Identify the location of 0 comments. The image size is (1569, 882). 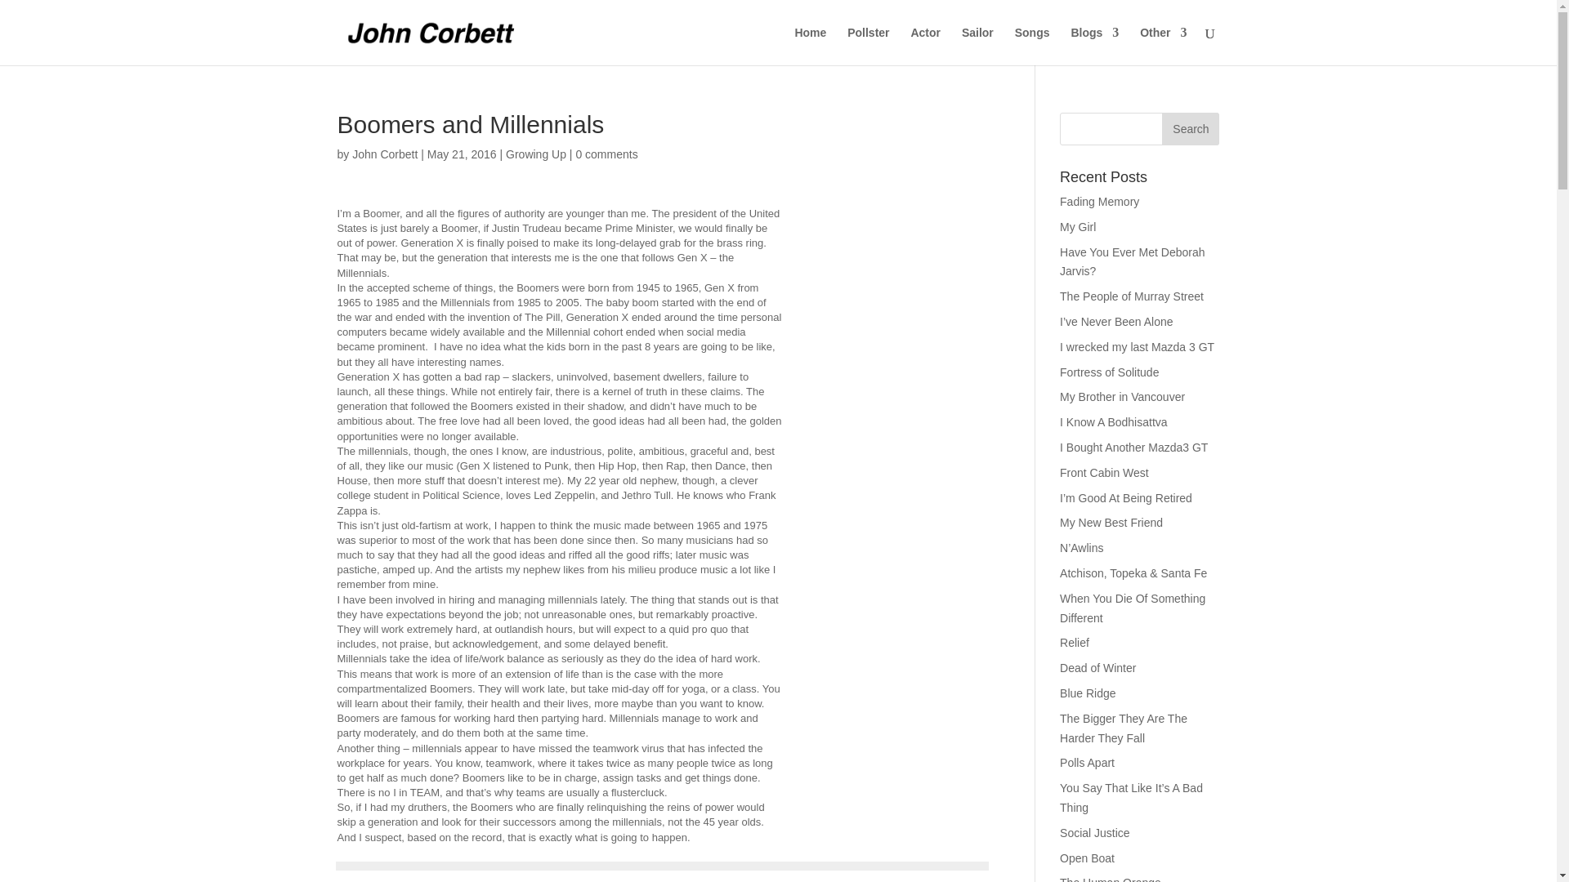
(606, 154).